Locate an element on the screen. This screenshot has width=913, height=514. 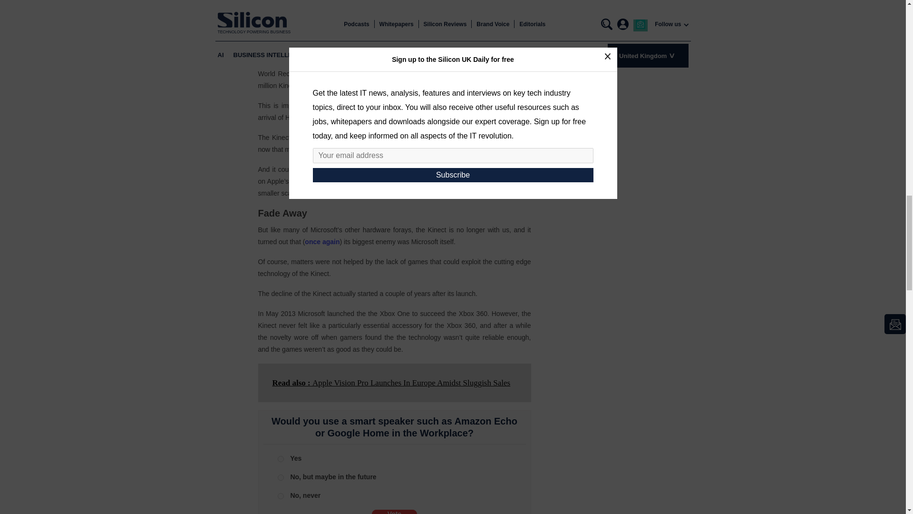
627 is located at coordinates (281, 459).